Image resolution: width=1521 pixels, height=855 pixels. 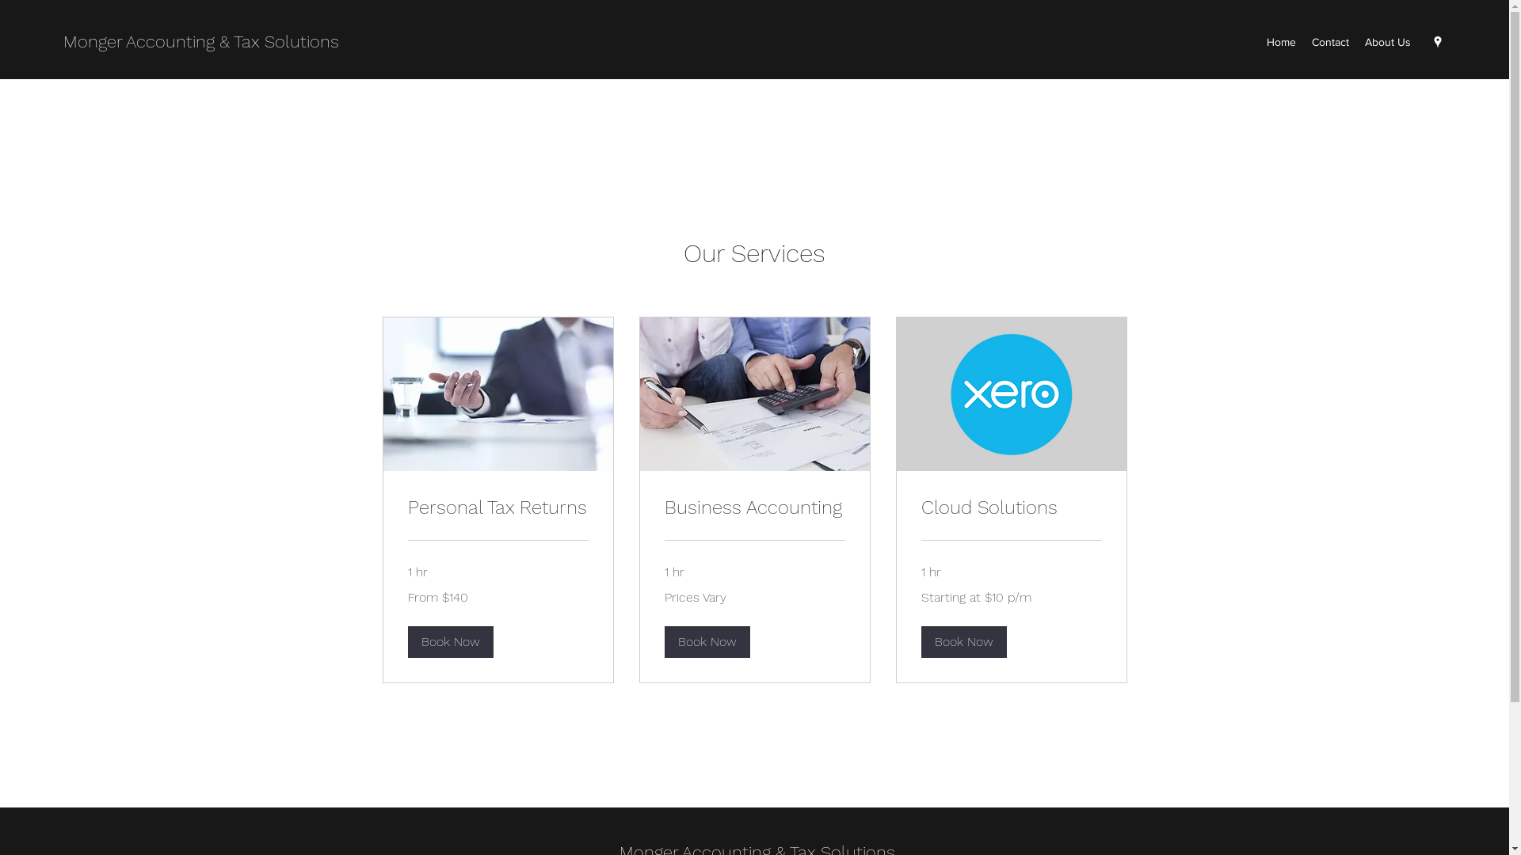 What do you see at coordinates (1011, 508) in the screenshot?
I see `Cloud Solutions` at bounding box center [1011, 508].